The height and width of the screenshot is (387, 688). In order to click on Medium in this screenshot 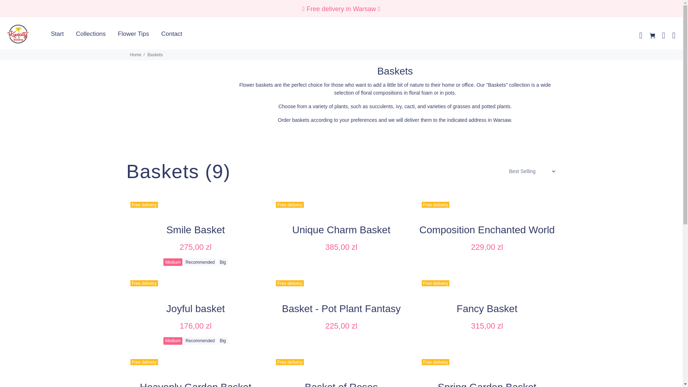, I will do `click(173, 262)`.